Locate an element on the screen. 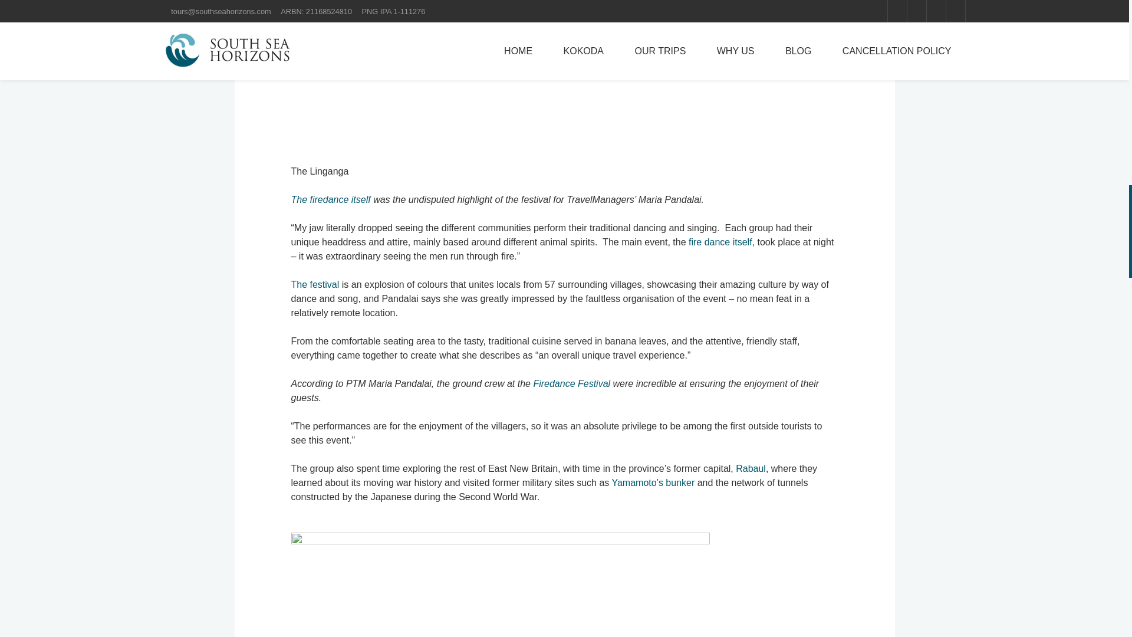 This screenshot has height=637, width=1132. fire dance itself is located at coordinates (720, 242).